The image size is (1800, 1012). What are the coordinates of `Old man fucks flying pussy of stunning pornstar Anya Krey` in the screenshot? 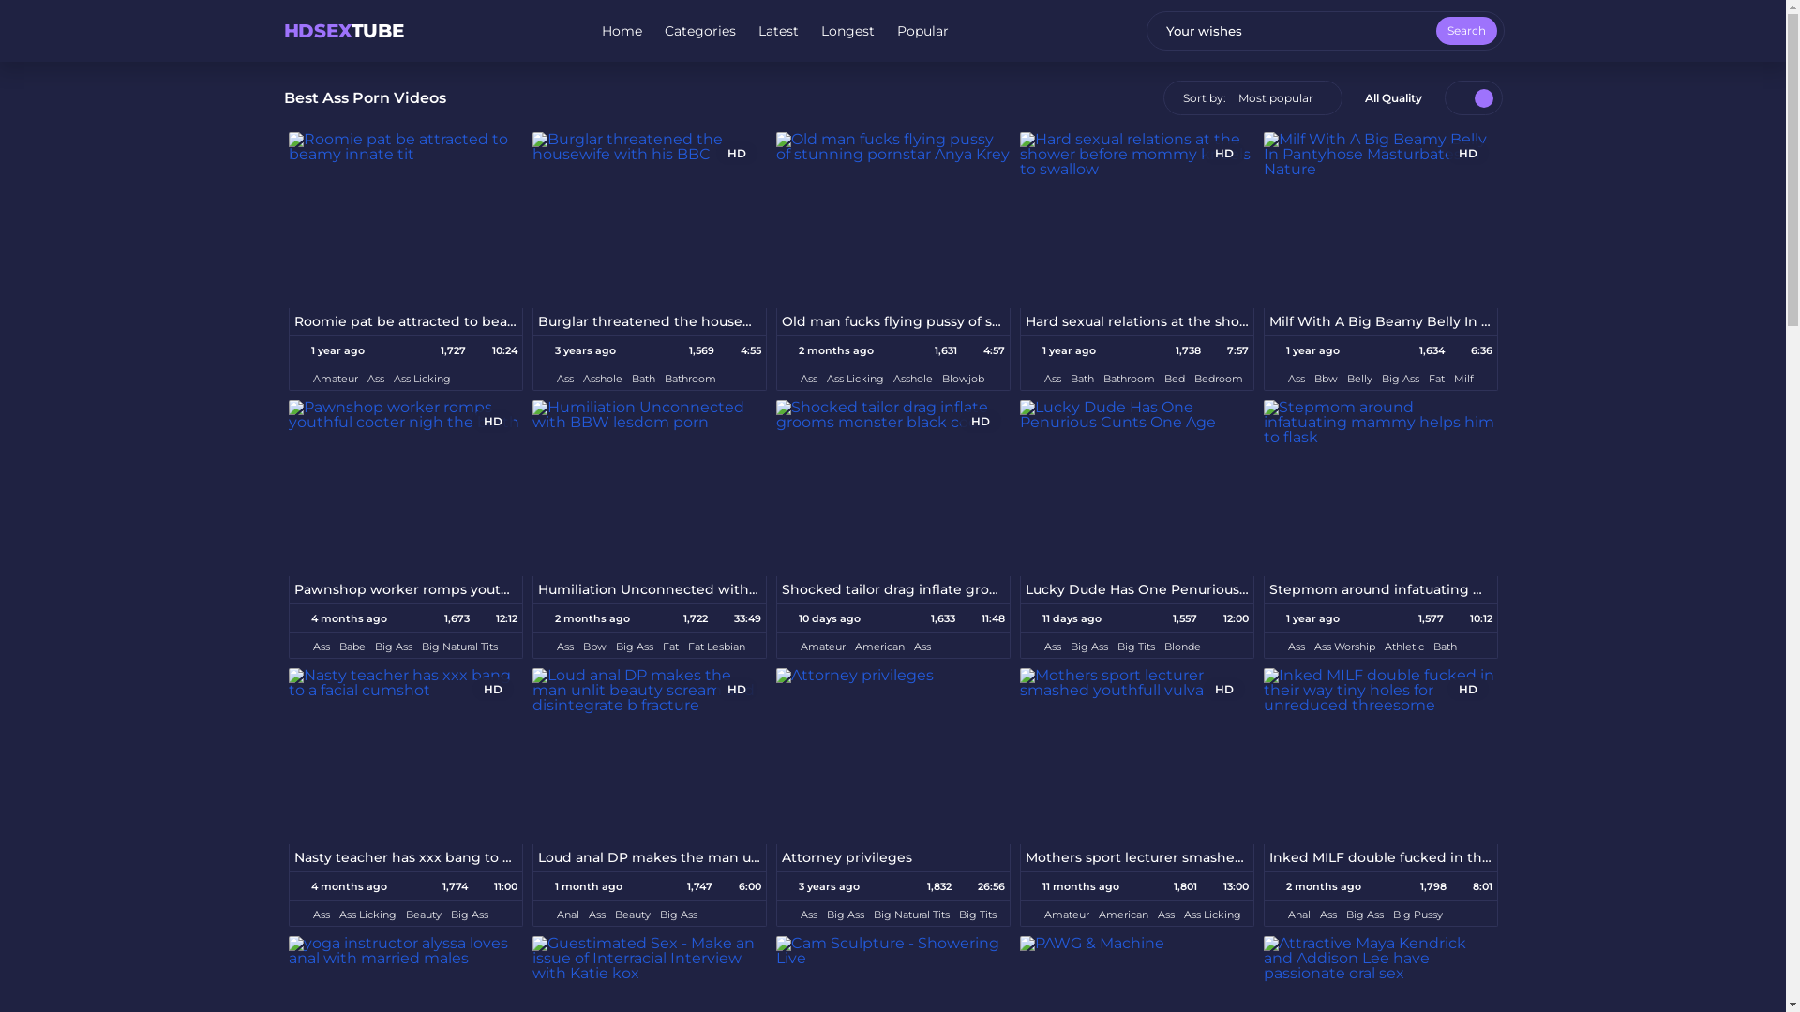 It's located at (892, 321).